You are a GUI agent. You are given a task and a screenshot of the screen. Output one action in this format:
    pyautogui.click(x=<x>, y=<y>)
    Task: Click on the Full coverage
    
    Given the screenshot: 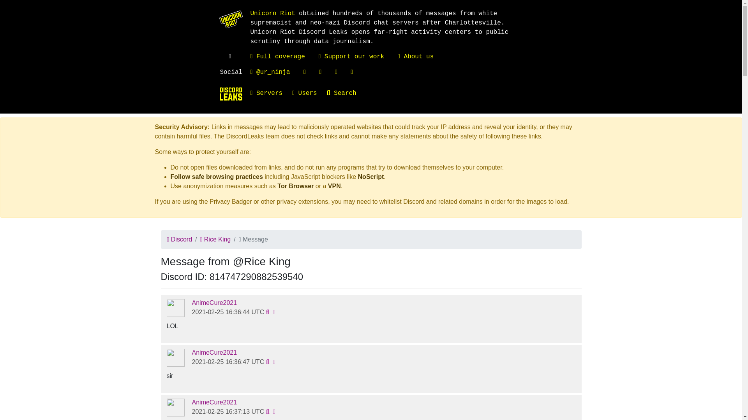 What is the action you would take?
    pyautogui.click(x=277, y=57)
    